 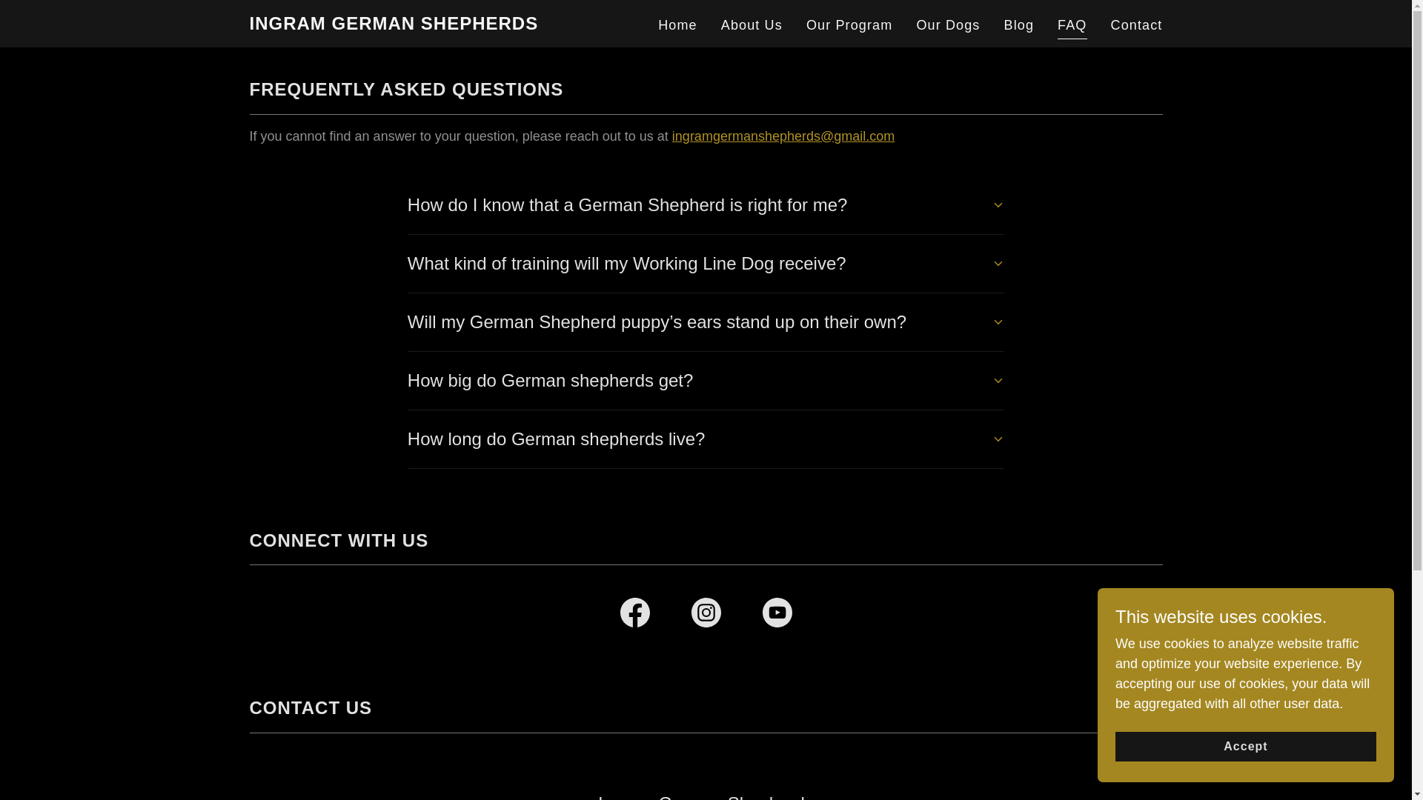 I want to click on Home, so click(x=677, y=25).